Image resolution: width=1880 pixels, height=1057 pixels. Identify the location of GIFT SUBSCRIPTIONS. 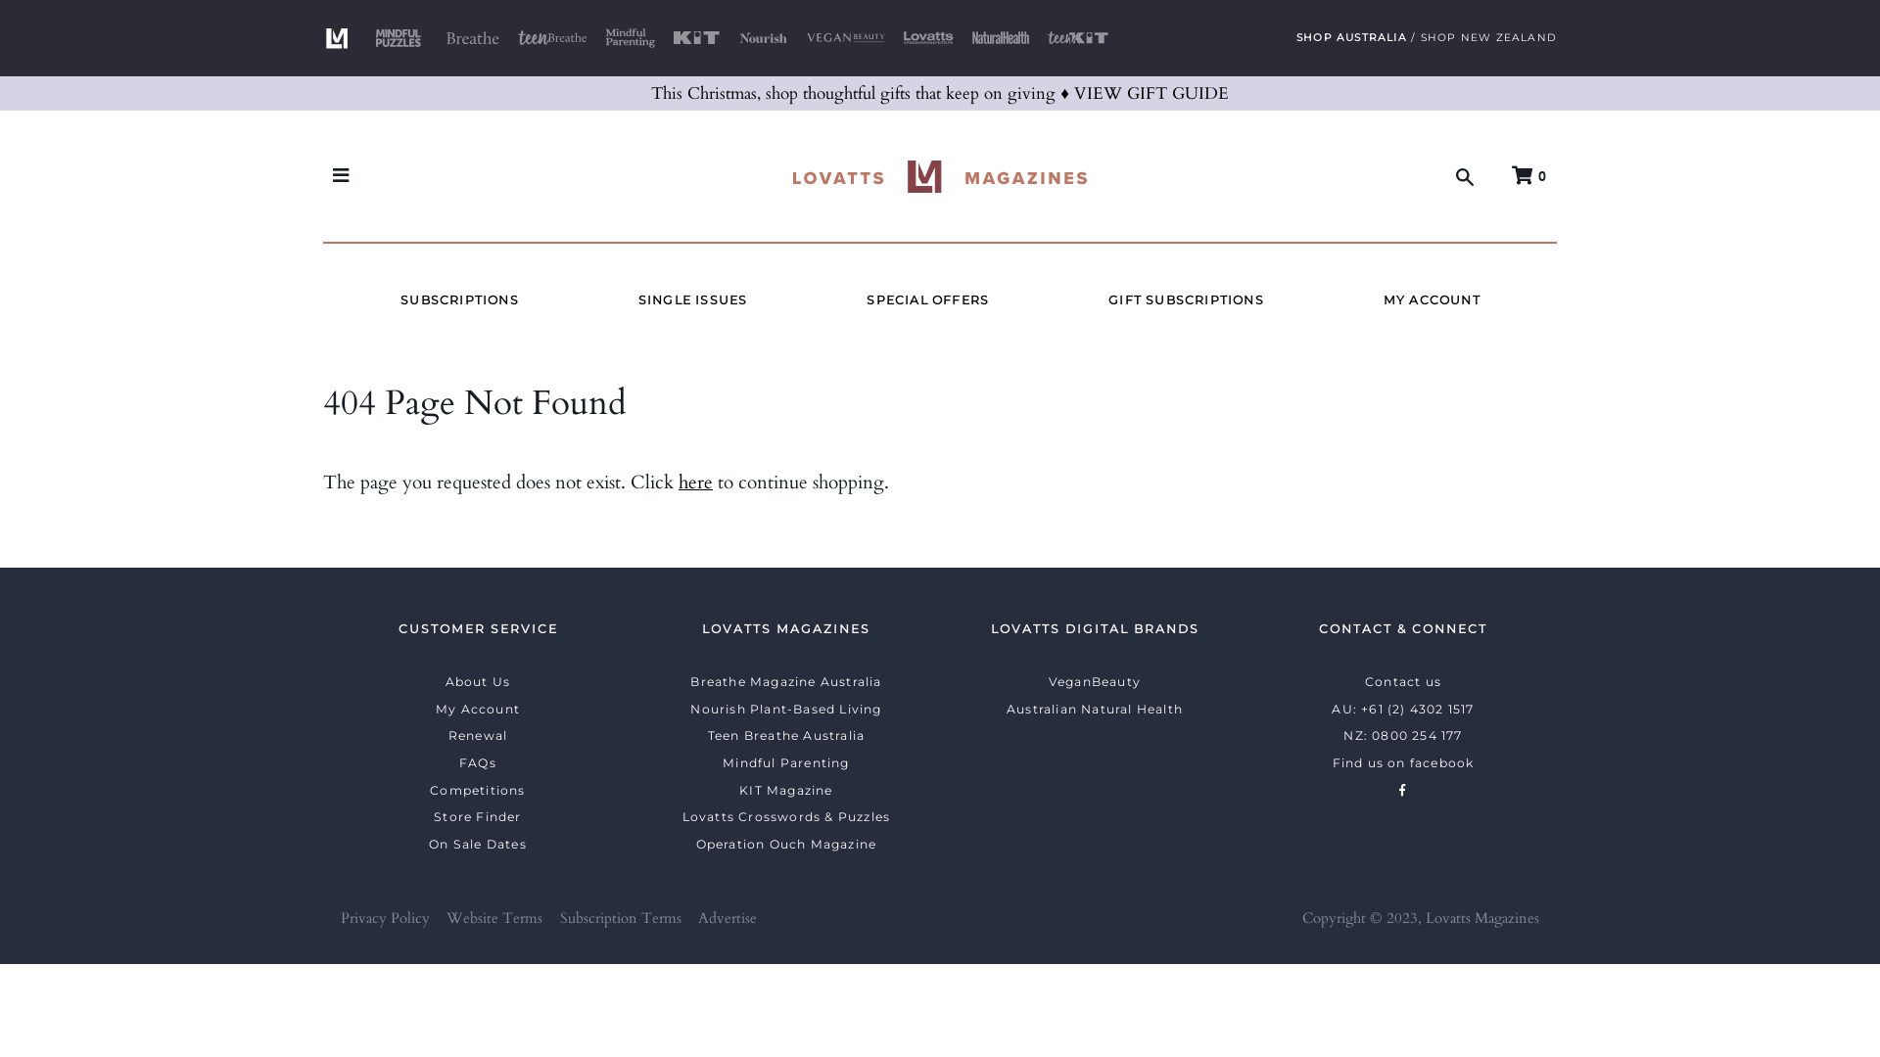
(1187, 300).